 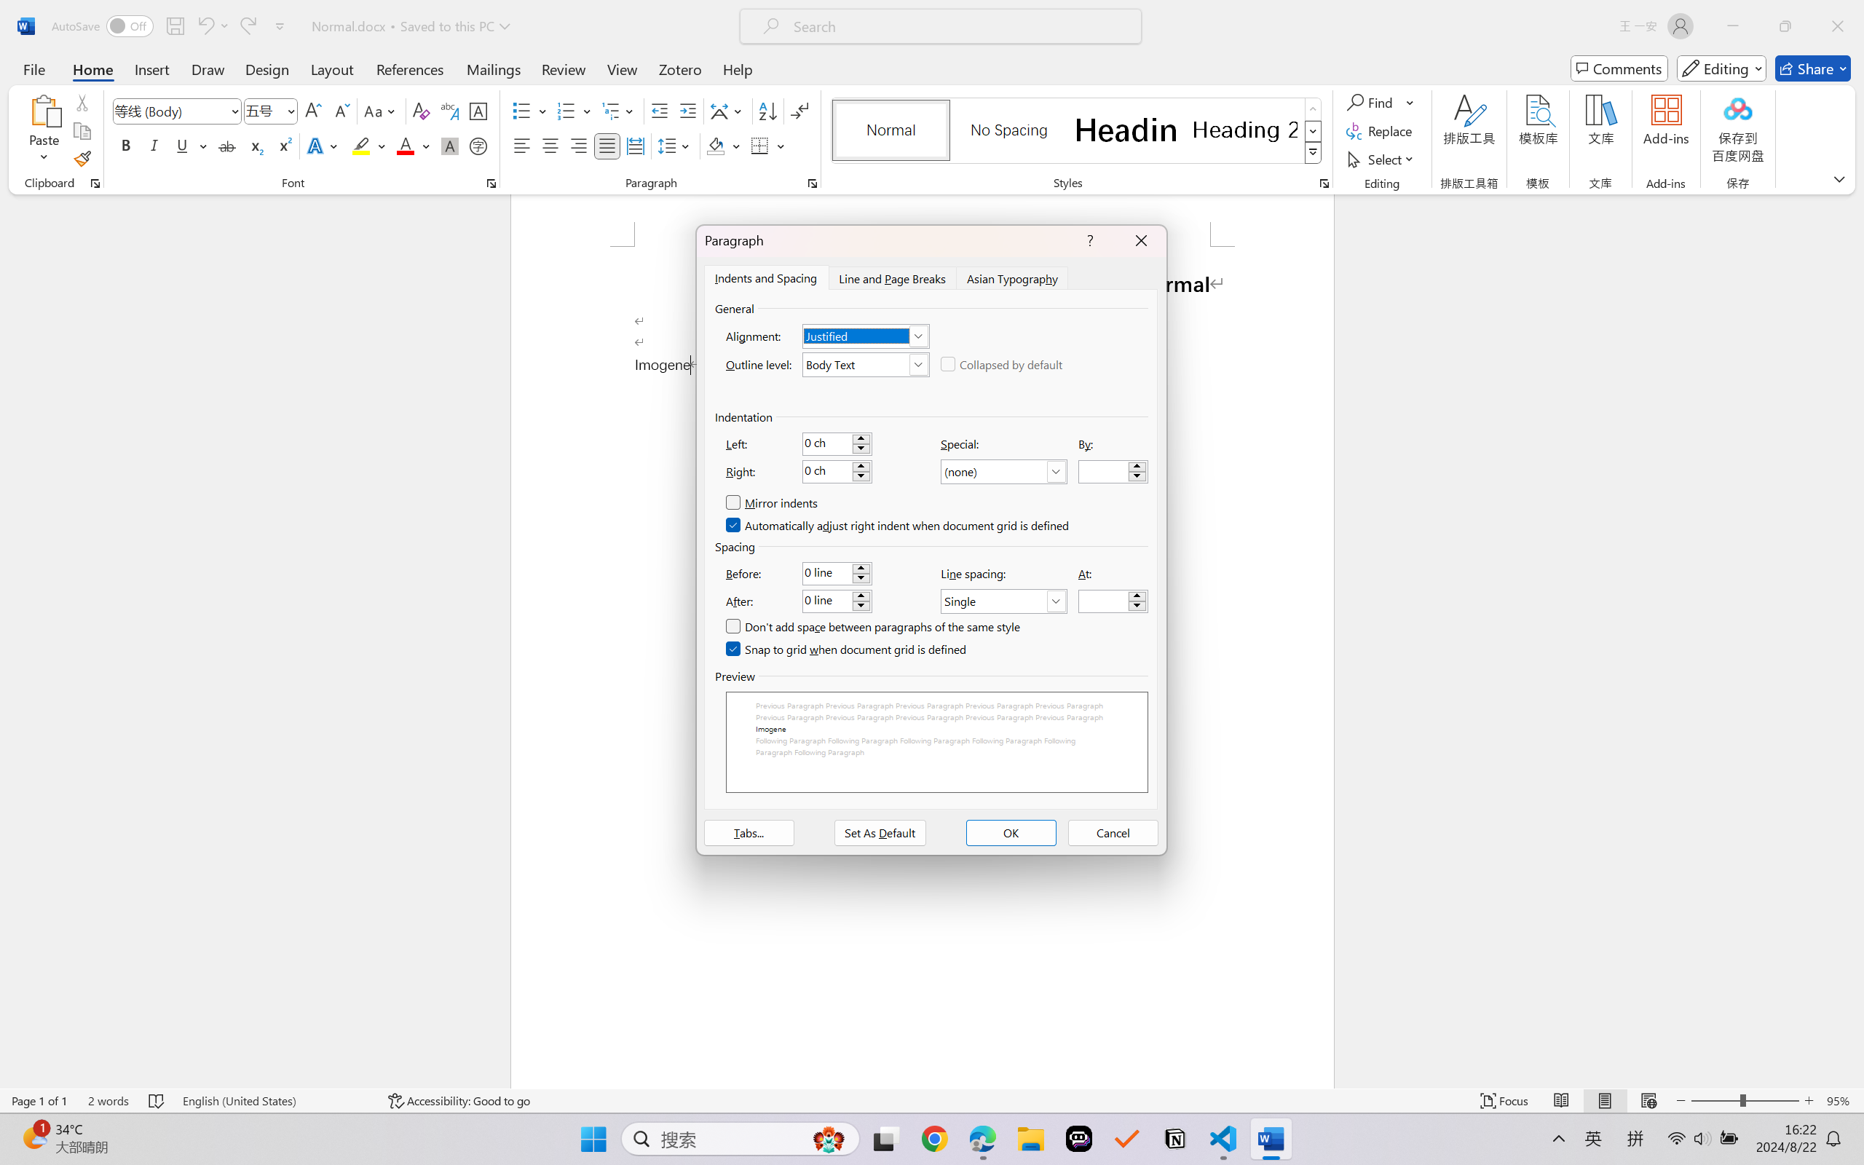 I want to click on Open, so click(x=290, y=111).